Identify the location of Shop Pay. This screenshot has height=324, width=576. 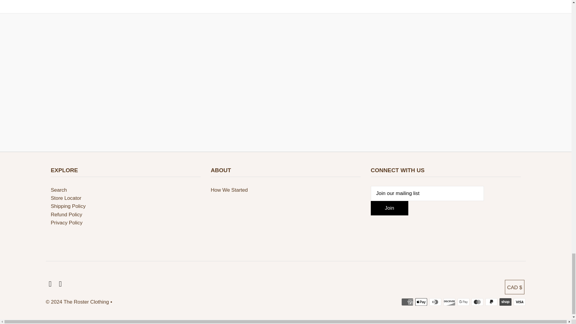
(505, 302).